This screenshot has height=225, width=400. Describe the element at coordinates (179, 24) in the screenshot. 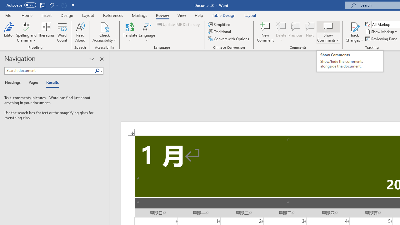

I see `Update IME Dictionary...` at that location.